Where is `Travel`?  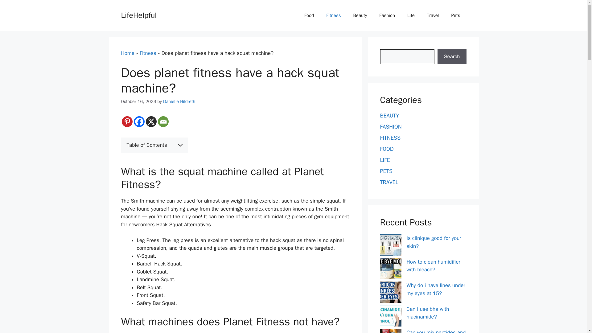
Travel is located at coordinates (433, 15).